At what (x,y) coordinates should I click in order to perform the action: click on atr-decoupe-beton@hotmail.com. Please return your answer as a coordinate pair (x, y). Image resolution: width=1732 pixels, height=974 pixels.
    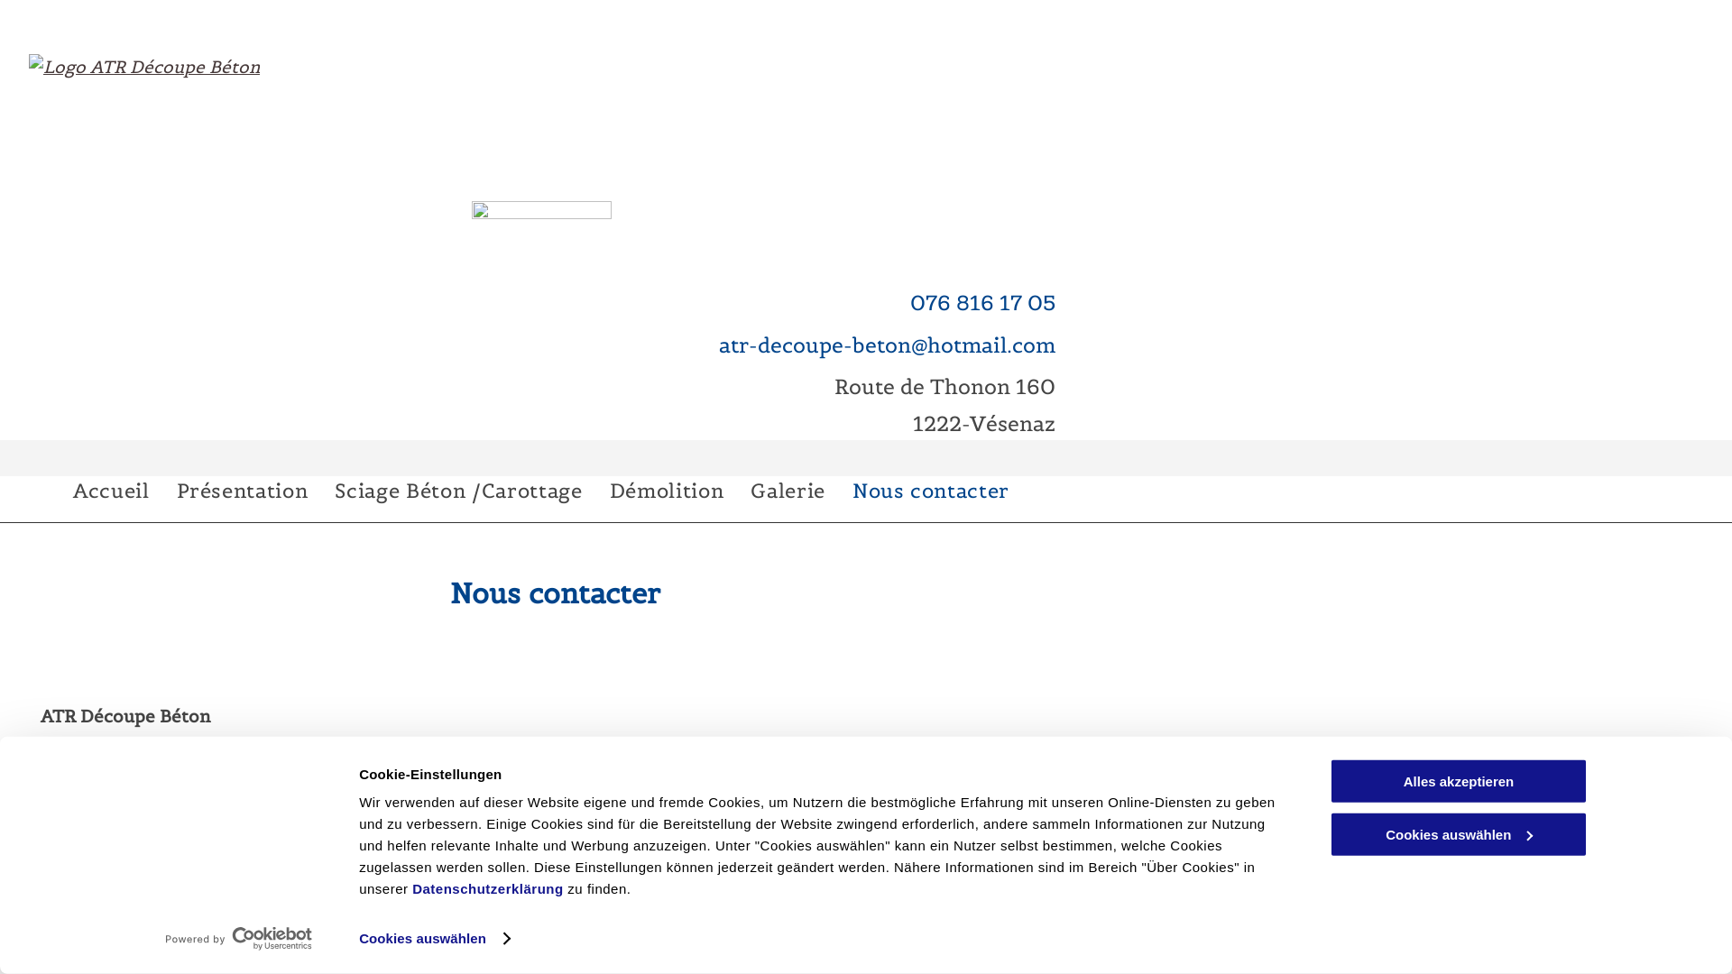
    Looking at the image, I should click on (180, 870).